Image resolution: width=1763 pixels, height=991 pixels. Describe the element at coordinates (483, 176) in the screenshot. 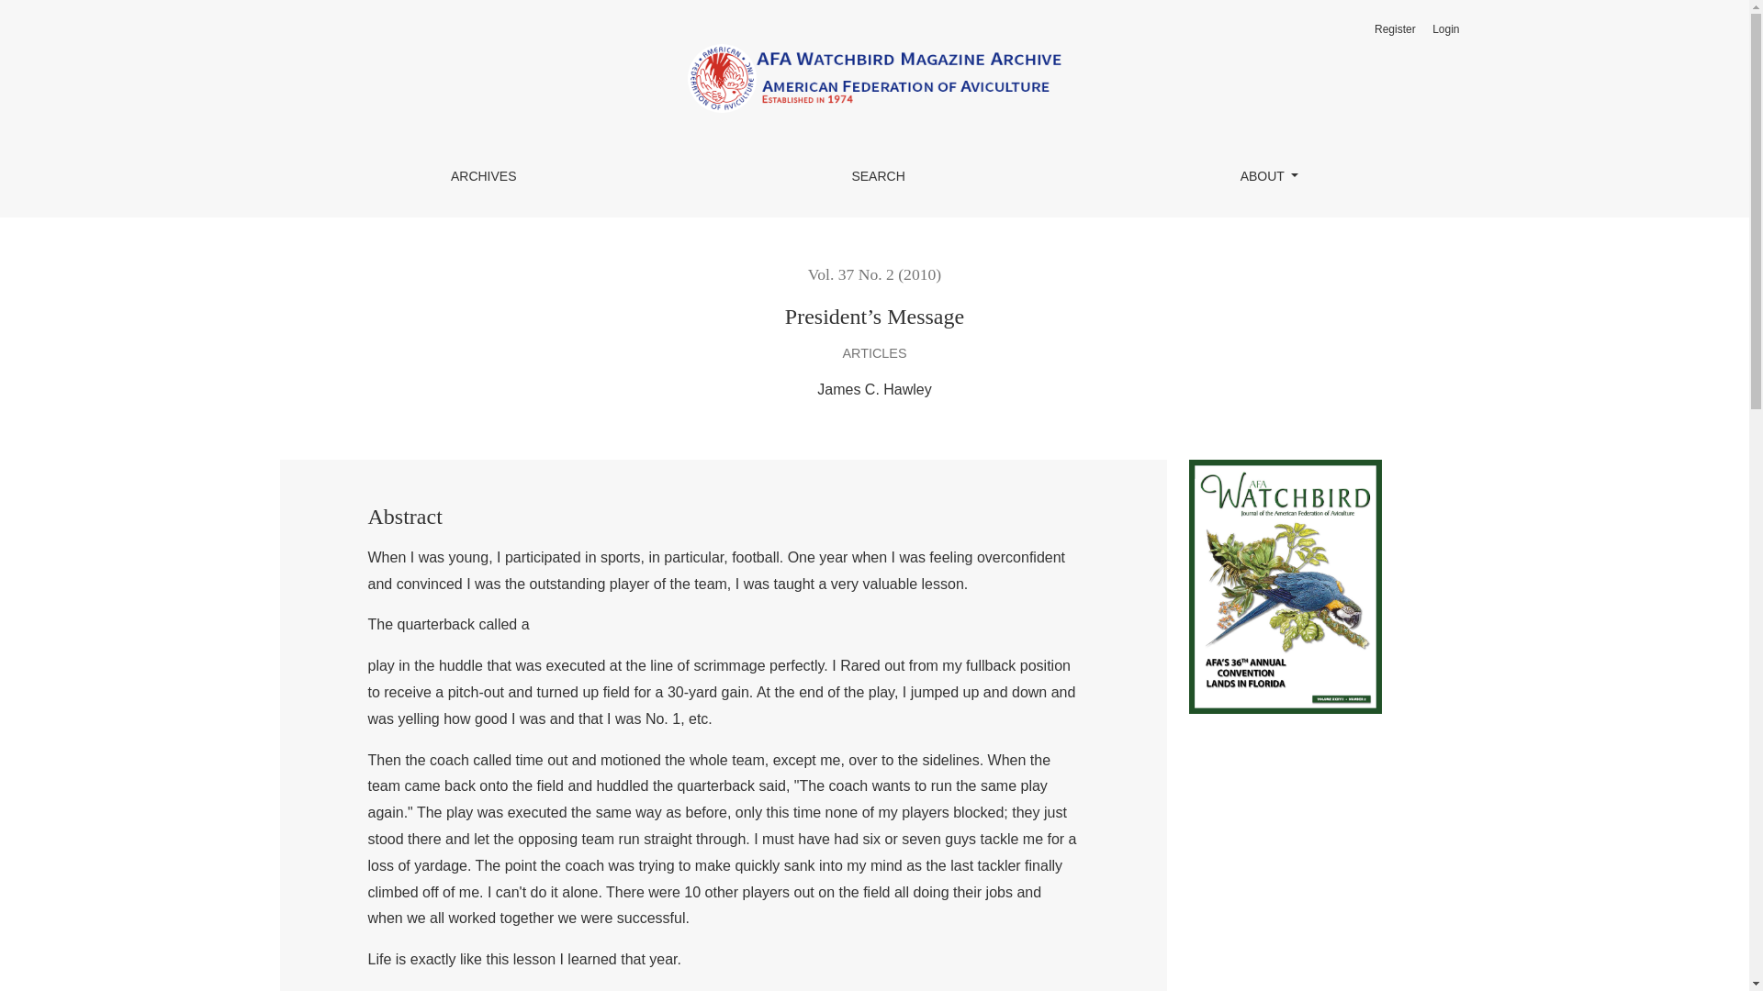

I see `ARCHIVES` at that location.